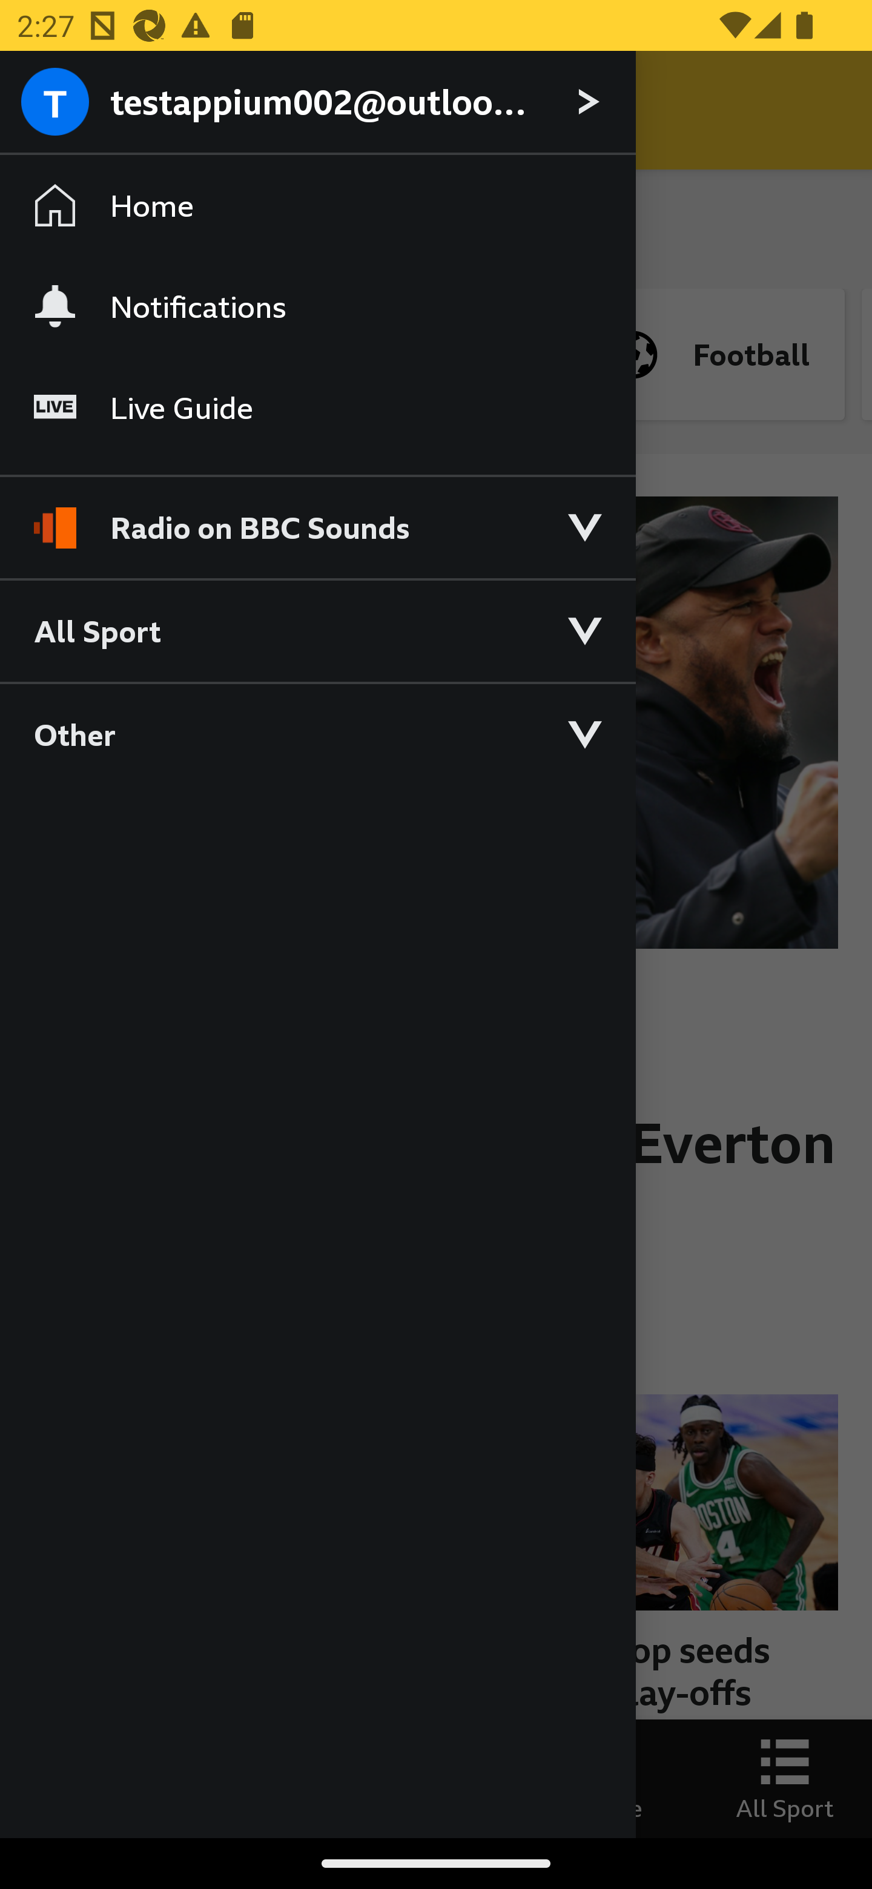 The height and width of the screenshot is (1889, 872). What do you see at coordinates (317, 103) in the screenshot?
I see `testappium002@outlook.com` at bounding box center [317, 103].